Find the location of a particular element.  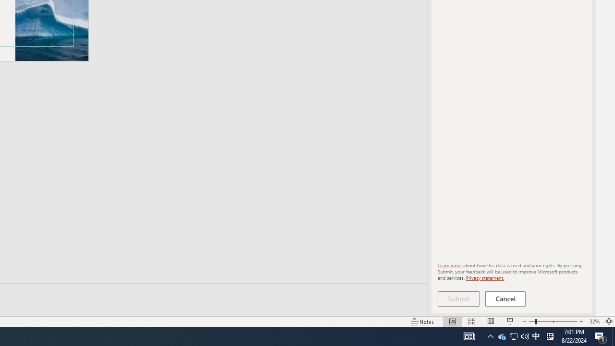

Learn more is located at coordinates (450, 265).